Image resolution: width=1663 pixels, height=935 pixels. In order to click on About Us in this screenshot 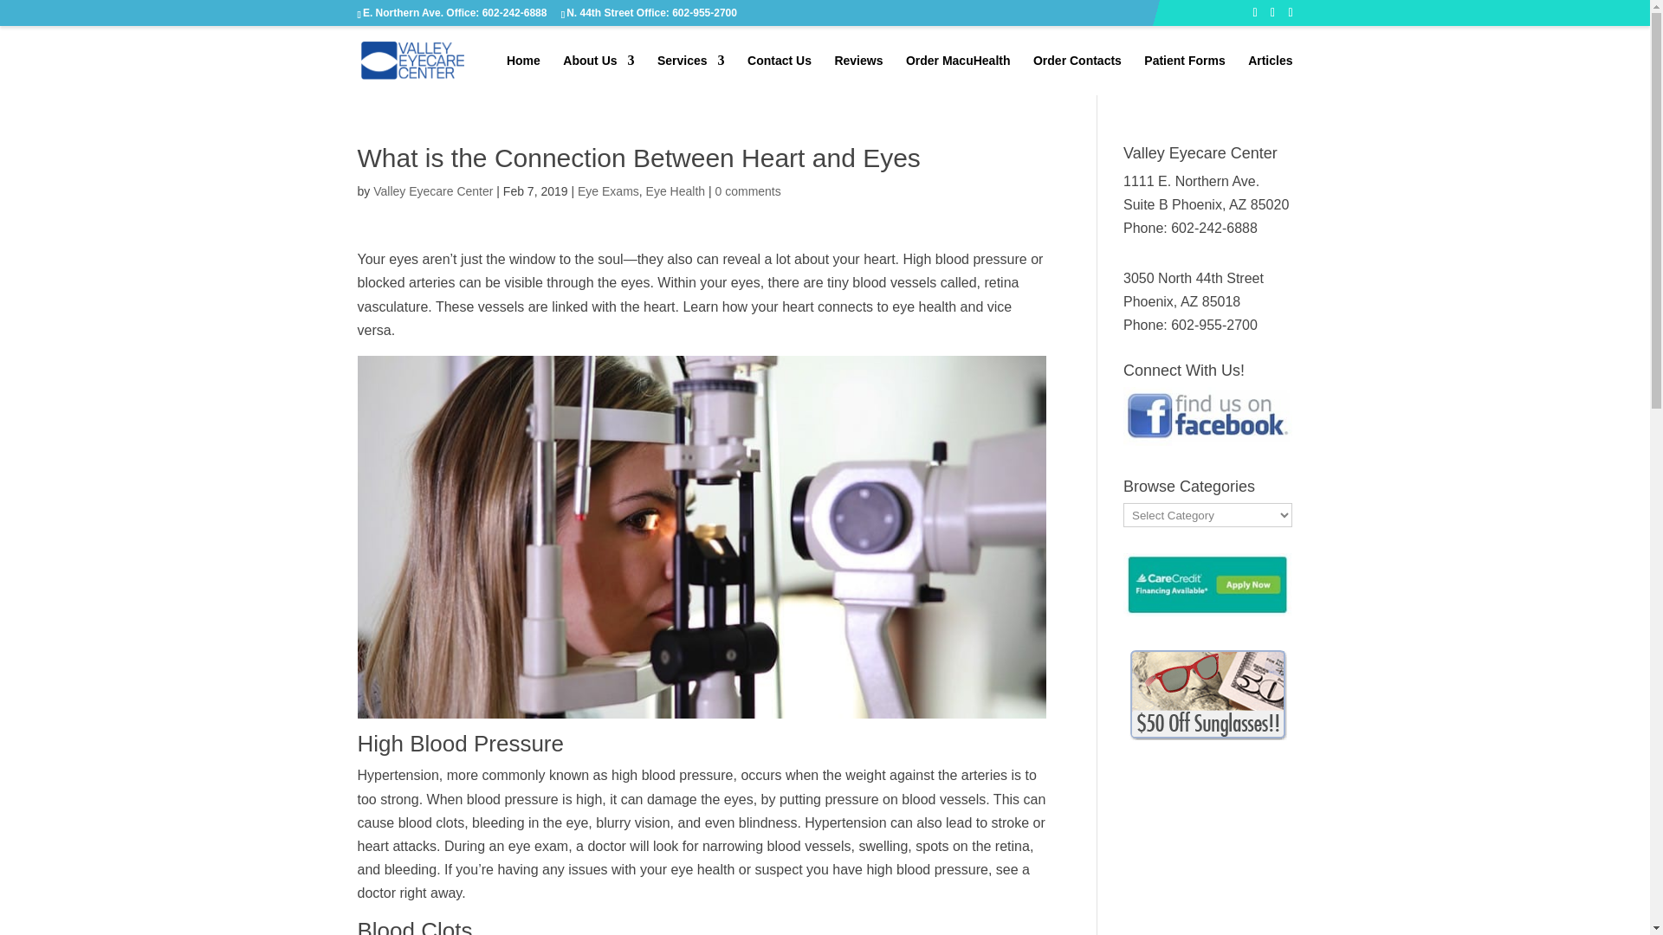, I will do `click(598, 74)`.